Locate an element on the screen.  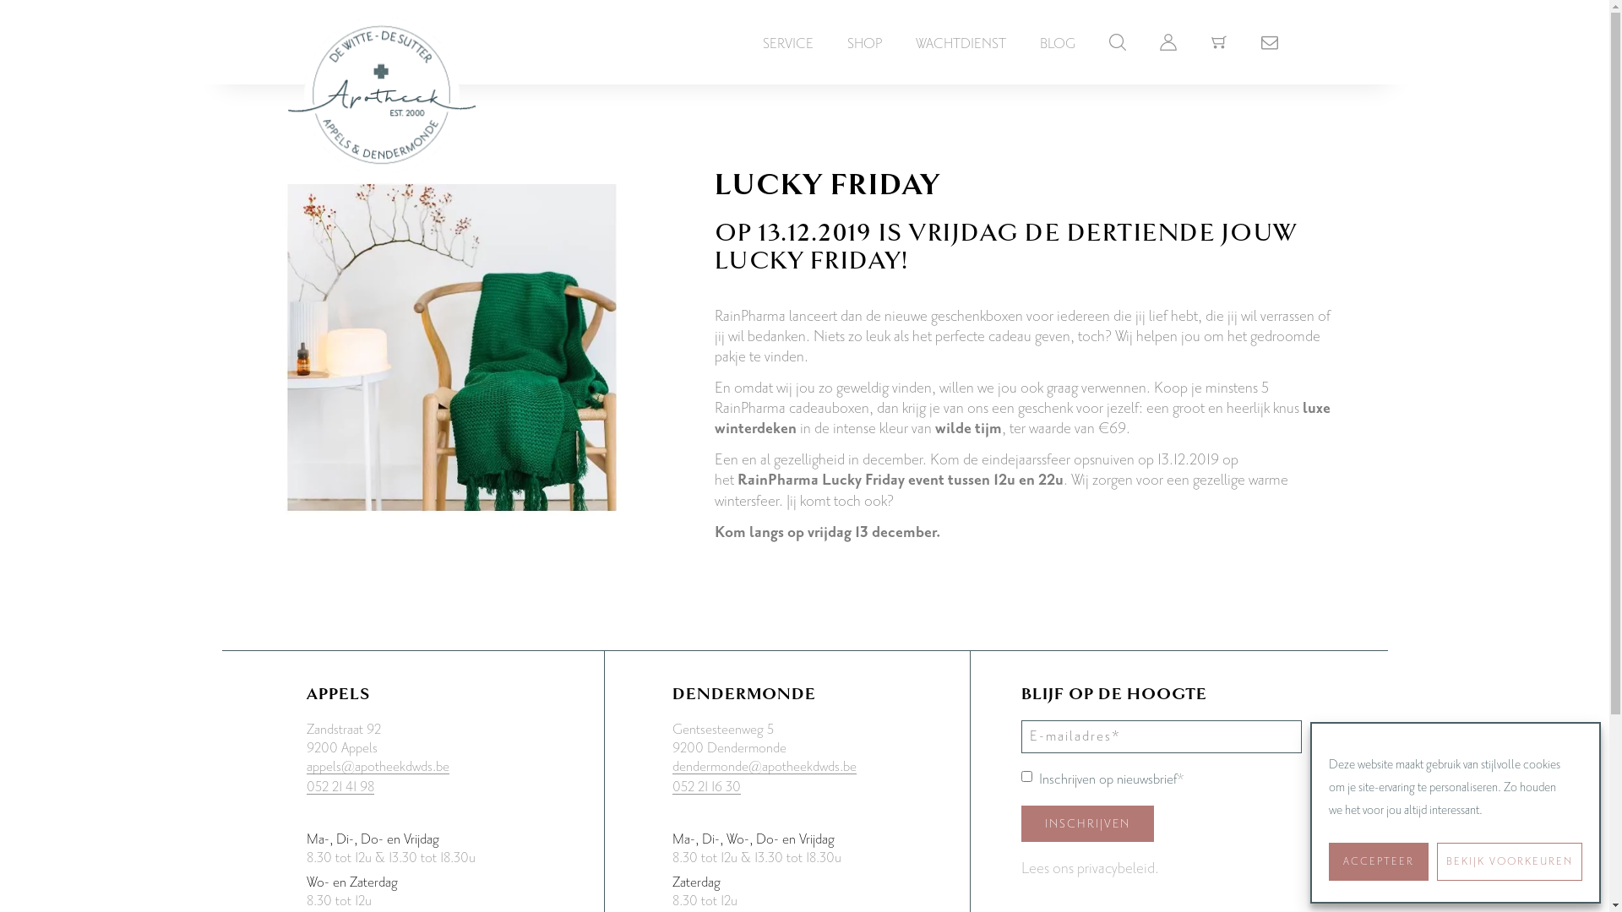
Ga naar de homepagina is located at coordinates (381, 78).